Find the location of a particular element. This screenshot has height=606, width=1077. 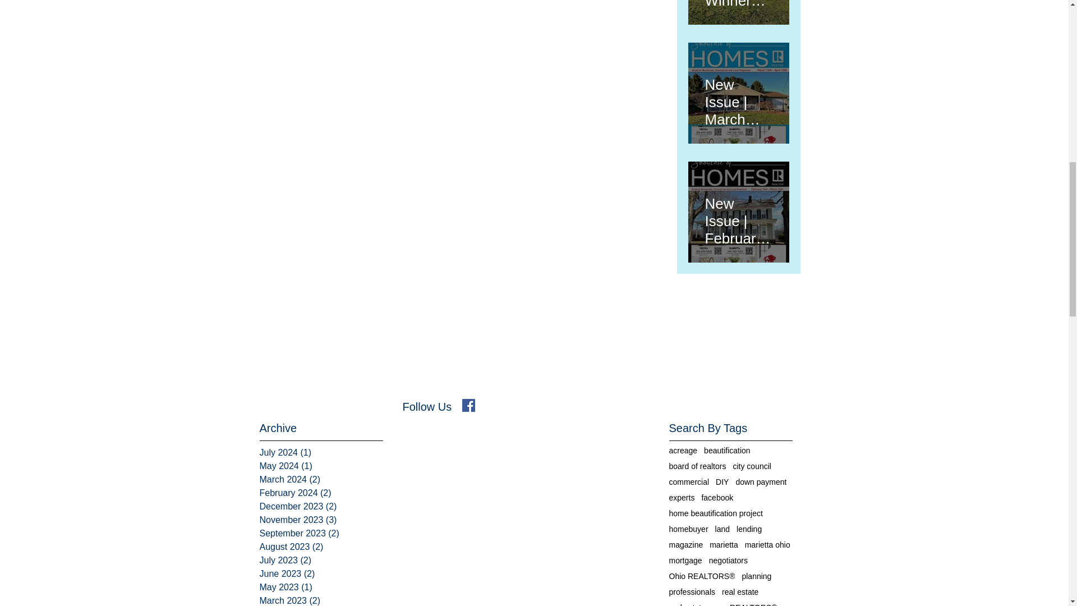

Home of the Month Winner is.... is located at coordinates (738, 4).